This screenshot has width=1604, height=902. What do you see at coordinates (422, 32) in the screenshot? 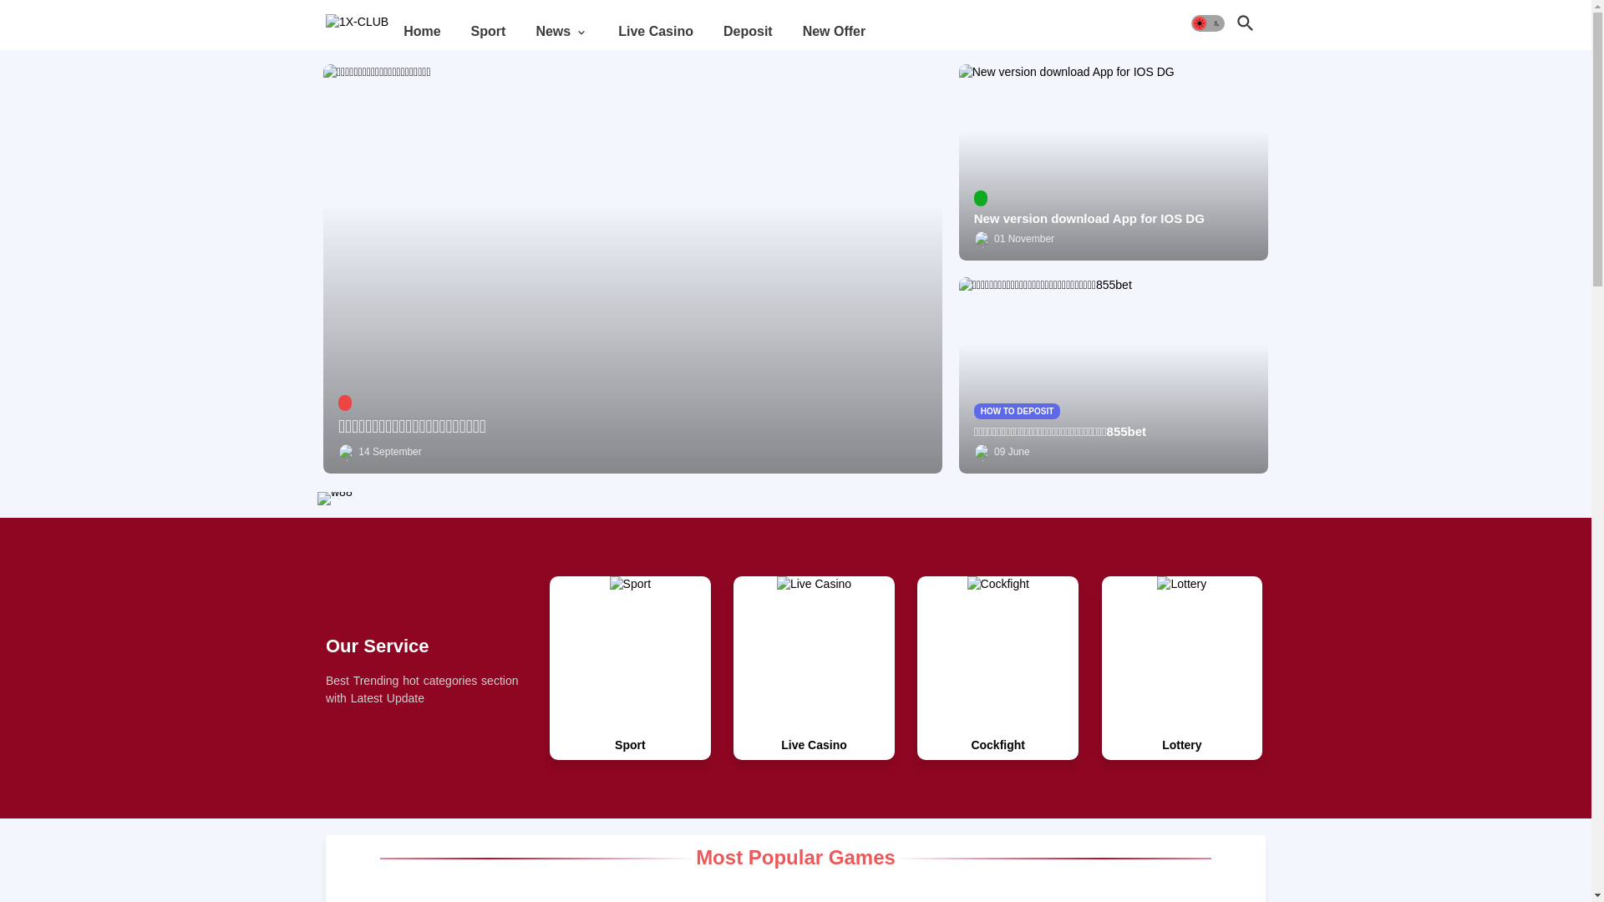
I see `Home` at bounding box center [422, 32].